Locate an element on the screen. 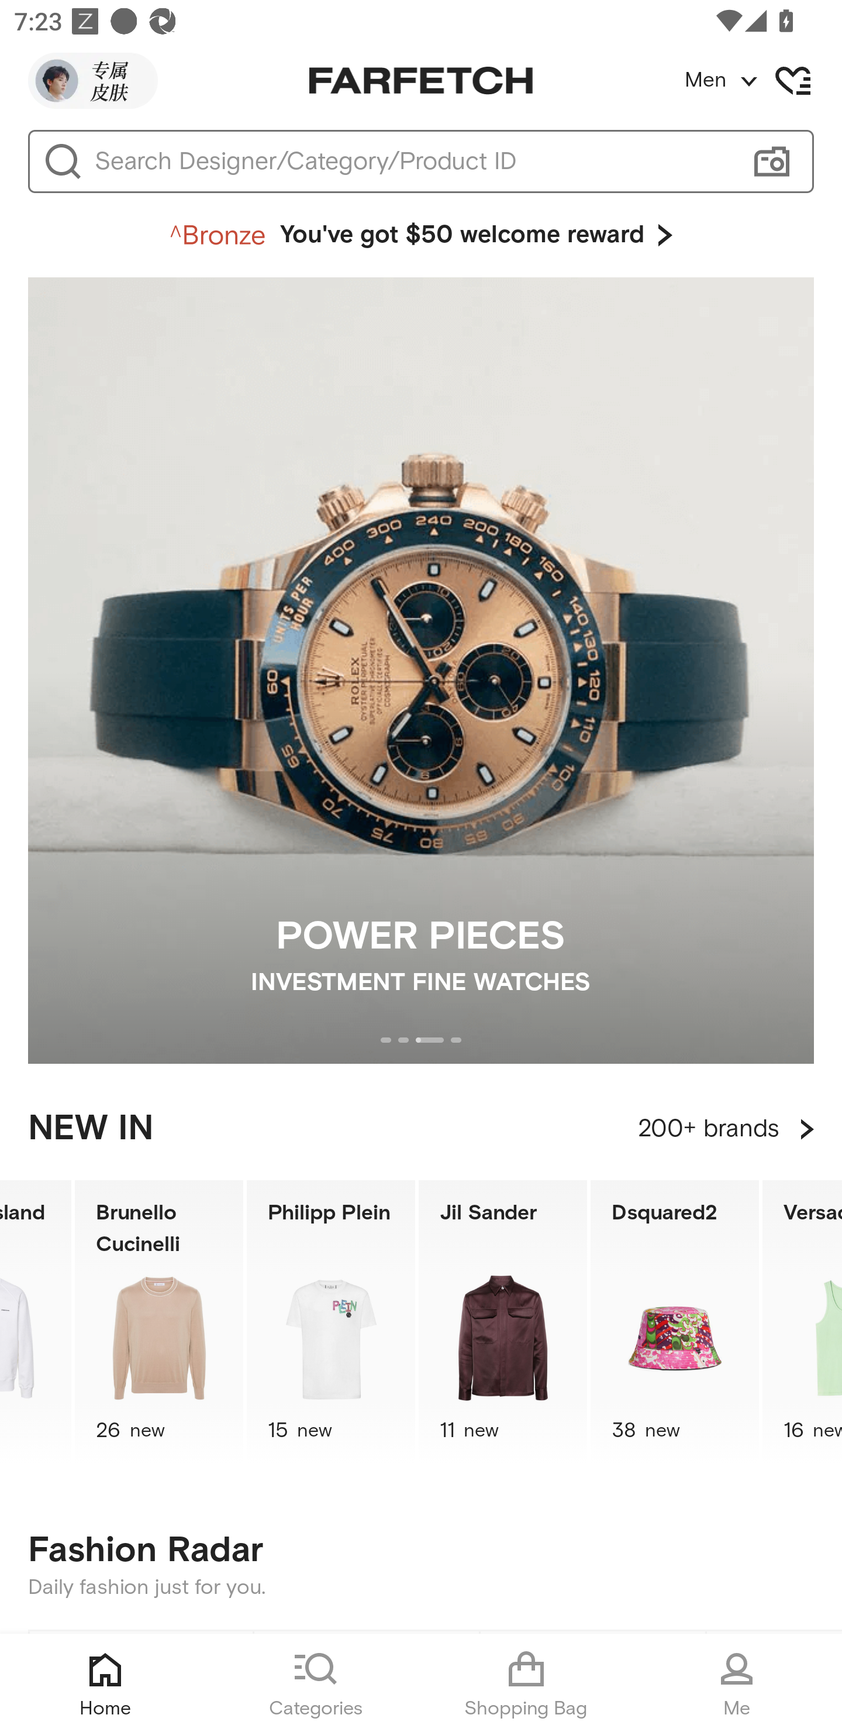 Image resolution: width=842 pixels, height=1732 pixels. Categories is located at coordinates (316, 1683).